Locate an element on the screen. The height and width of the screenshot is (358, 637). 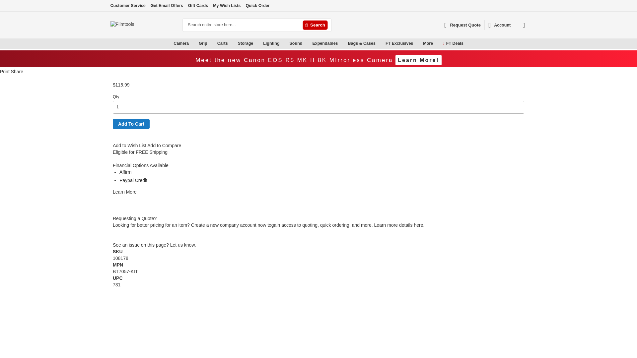
Report Issue is located at coordinates (154, 245).